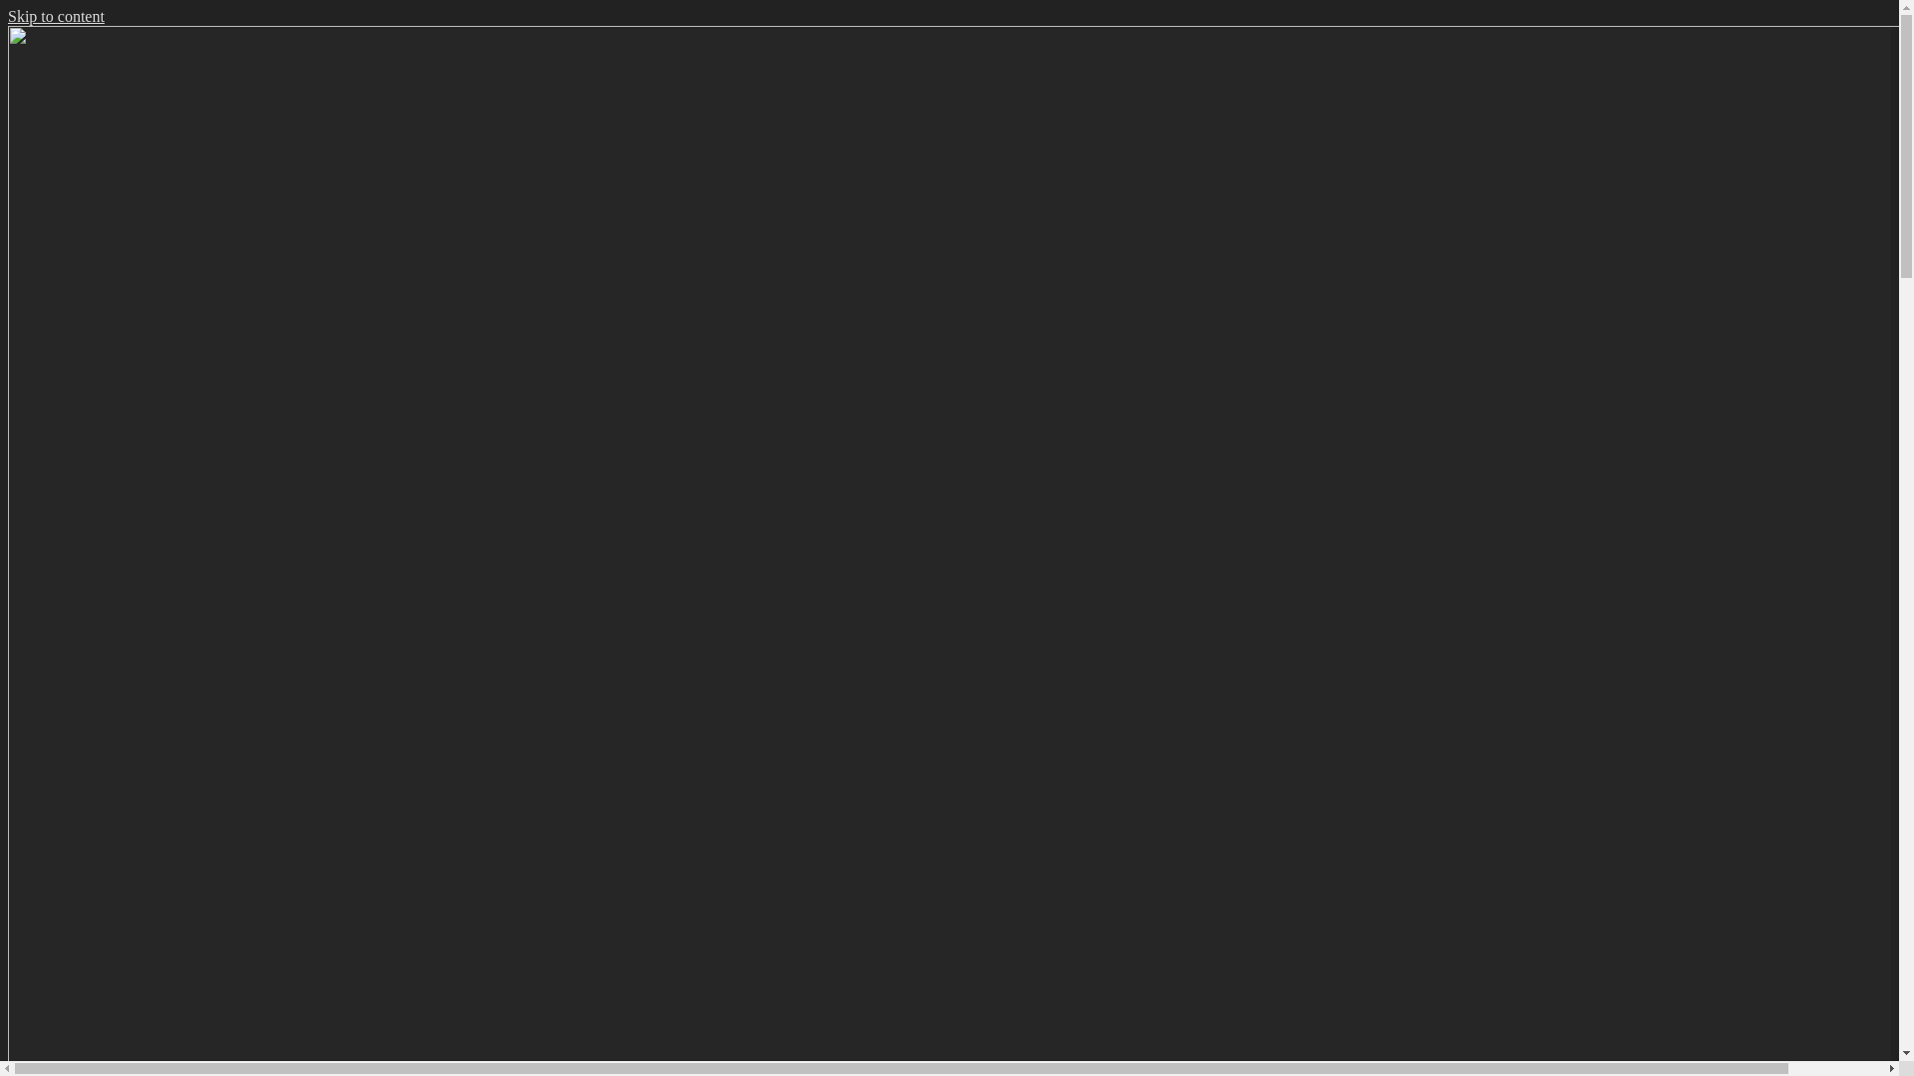  I want to click on Skip to content, so click(56, 16).